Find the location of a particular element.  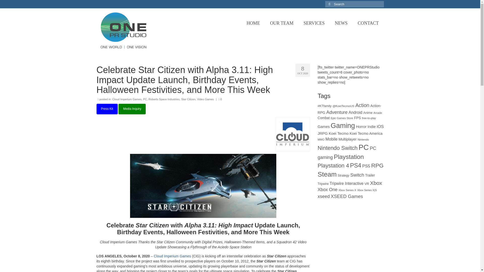

Press Kit is located at coordinates (107, 109).